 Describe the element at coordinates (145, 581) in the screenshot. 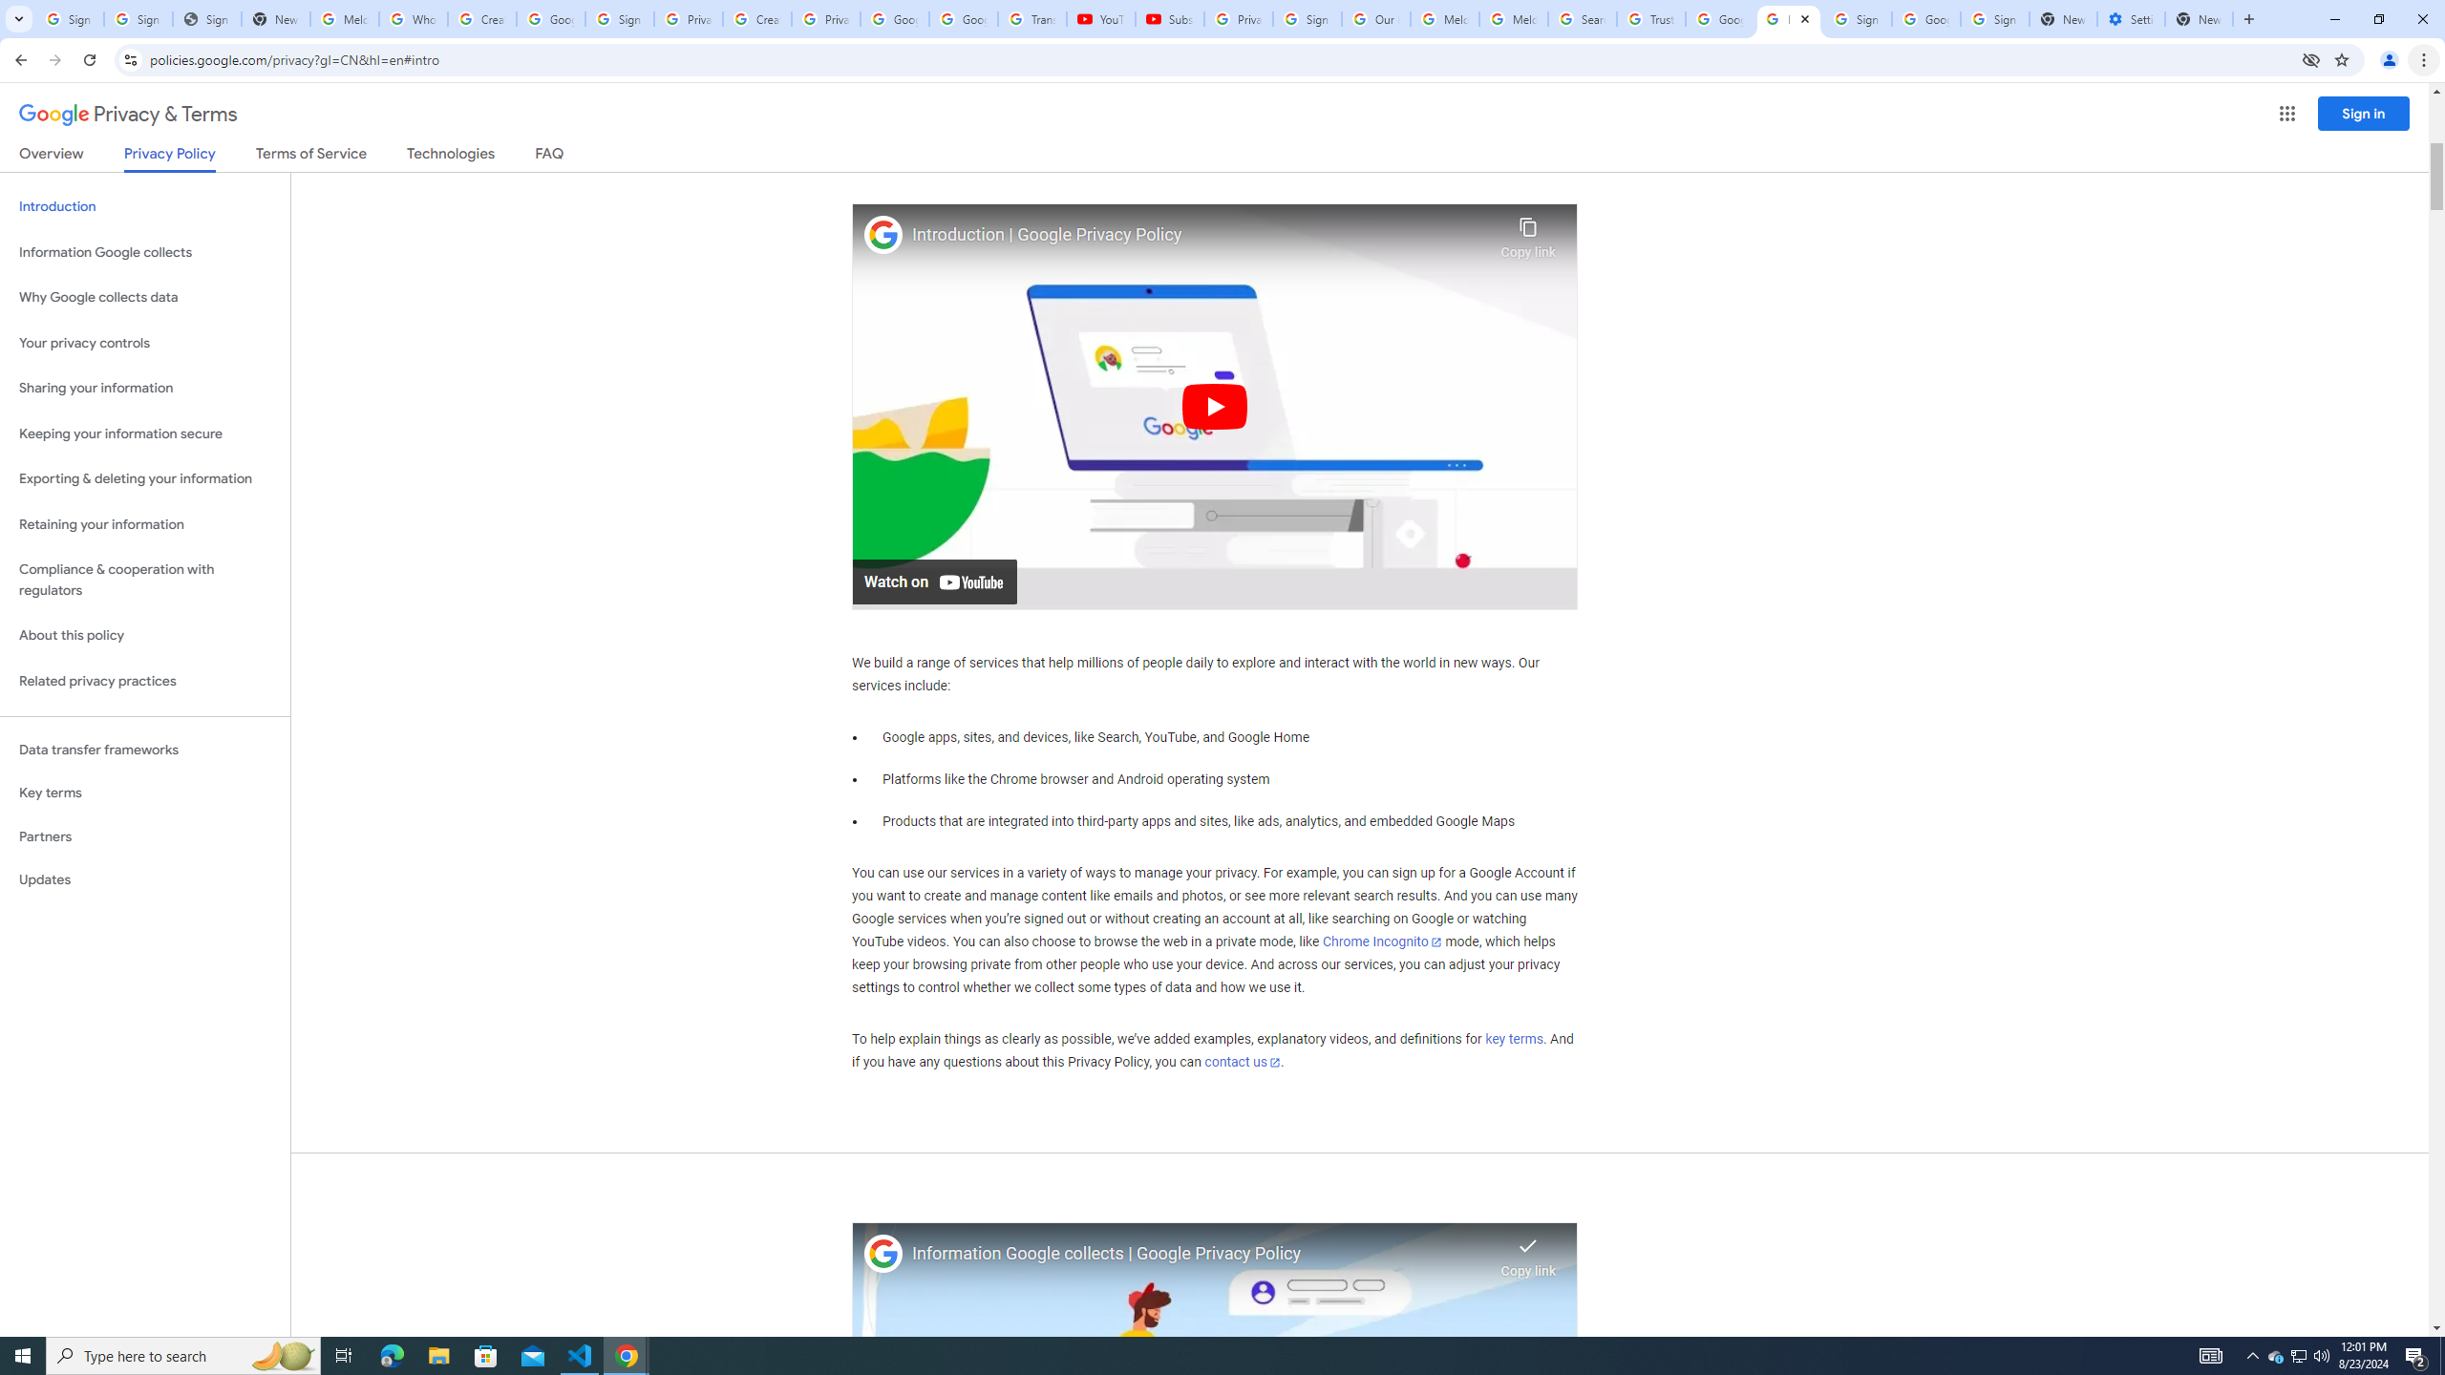

I see `Compliance & cooperation with regulators` at that location.